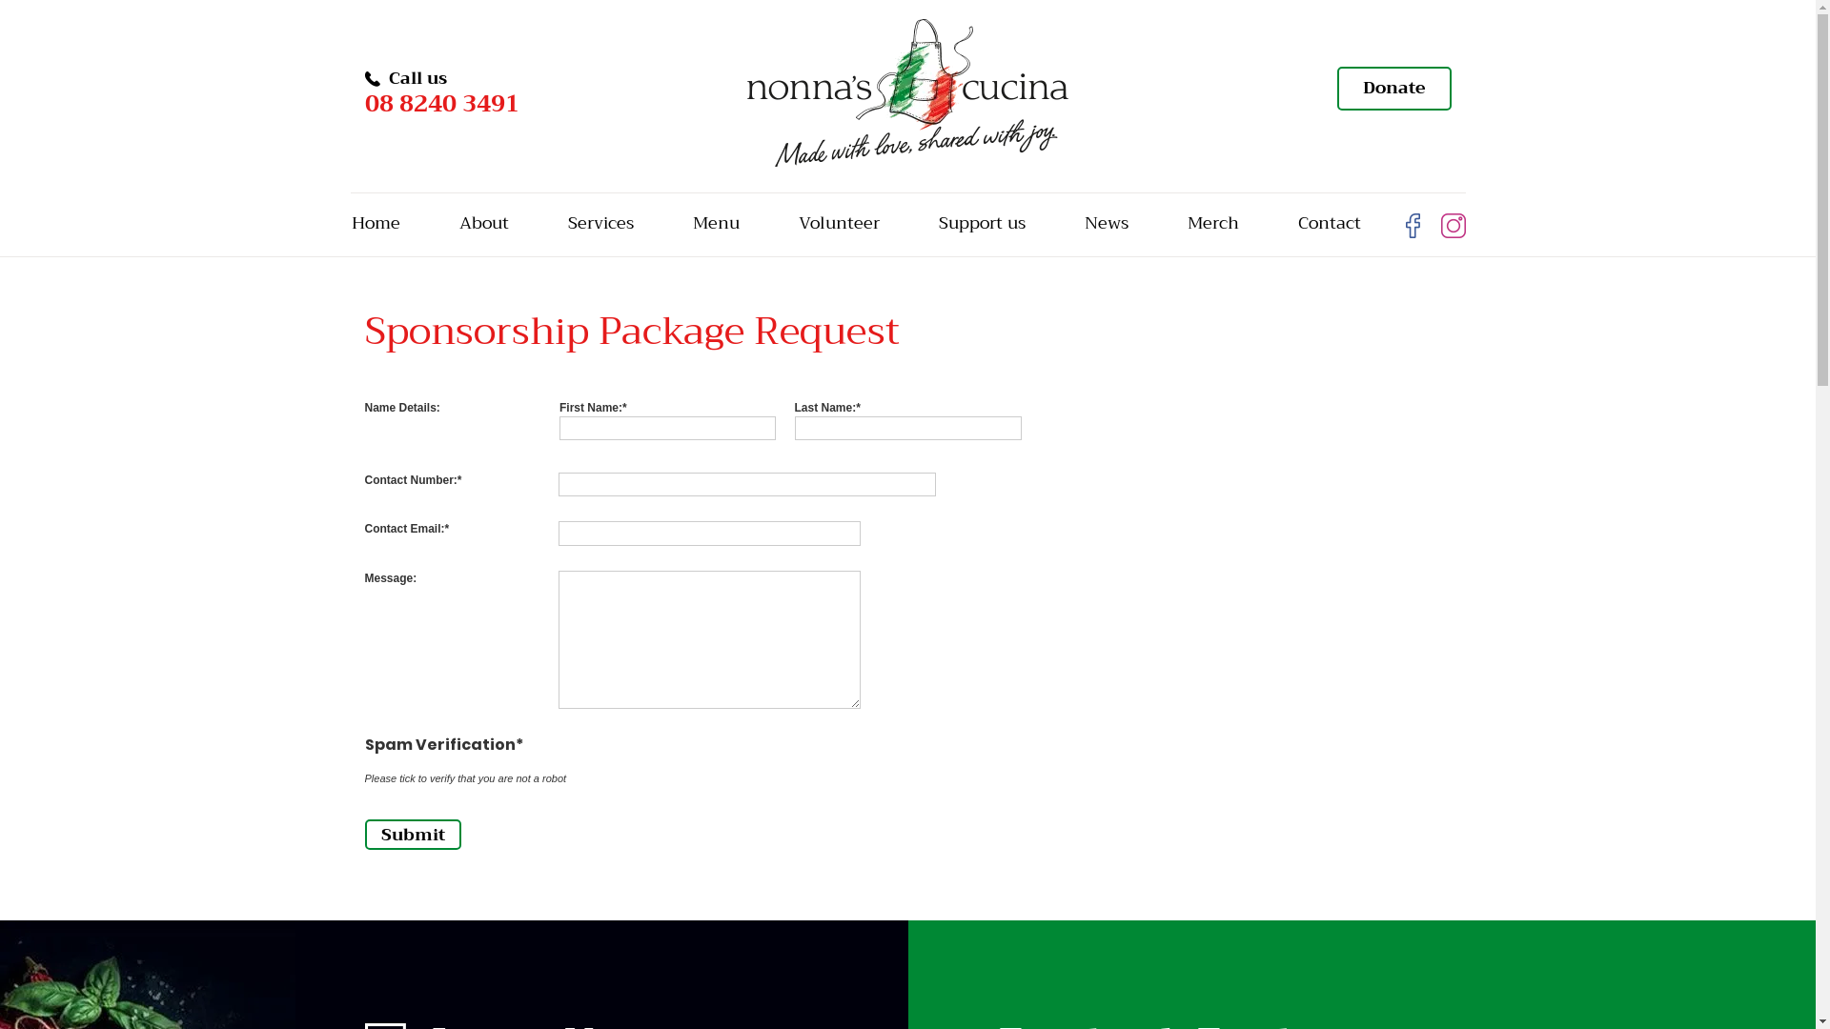  I want to click on Support us, so click(982, 225).